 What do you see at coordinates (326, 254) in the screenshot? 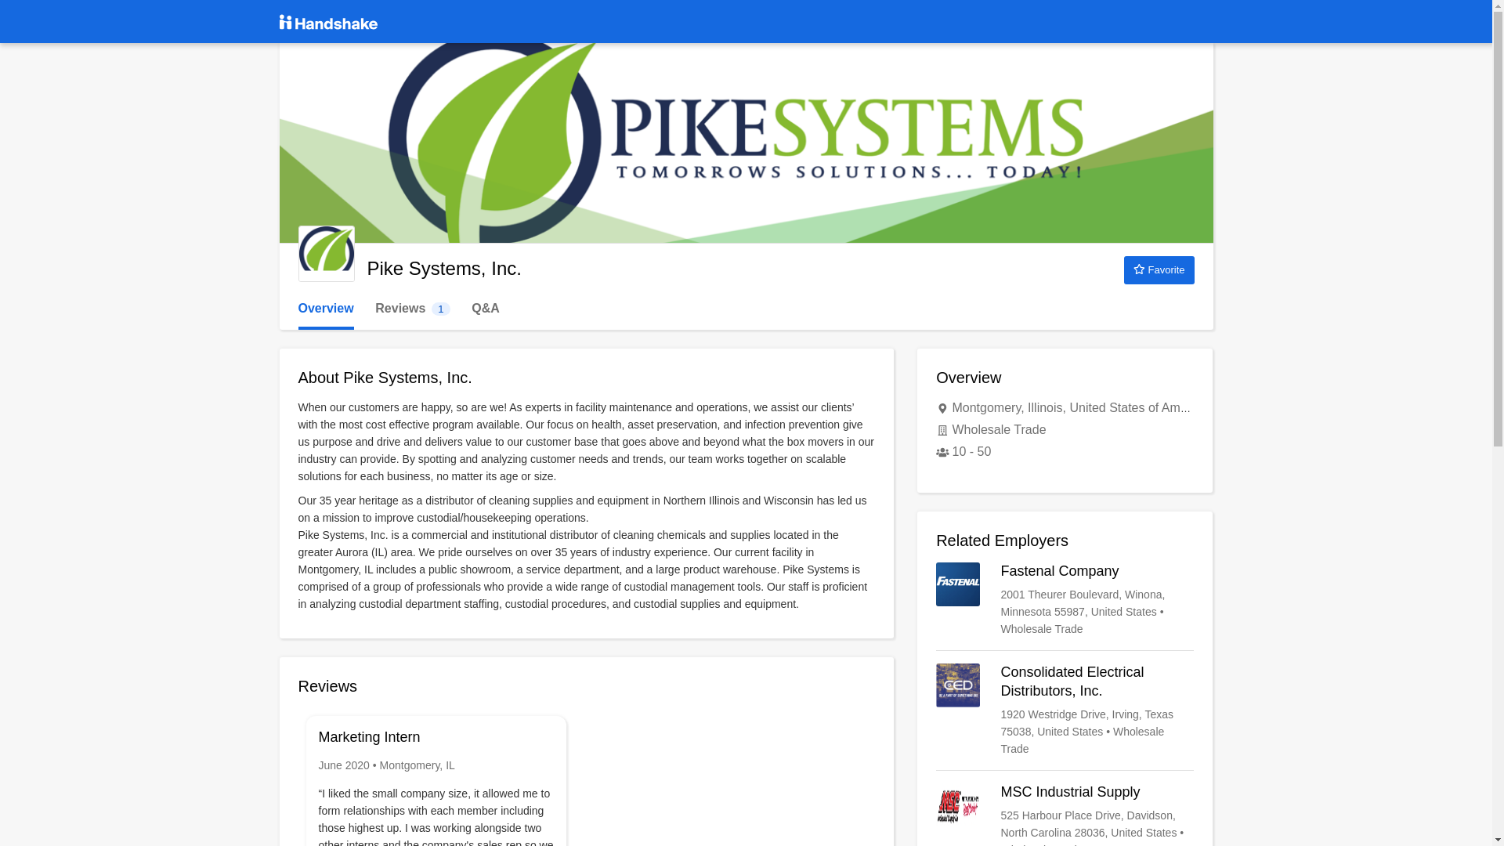
I see `Overview` at bounding box center [326, 254].